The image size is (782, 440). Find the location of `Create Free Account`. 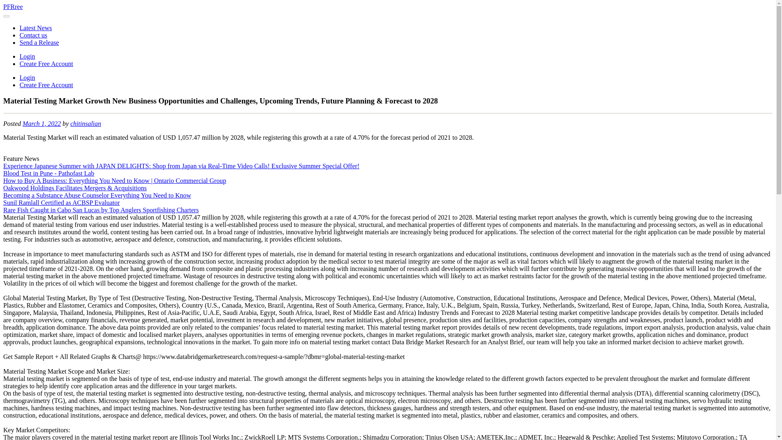

Create Free Account is located at coordinates (46, 64).